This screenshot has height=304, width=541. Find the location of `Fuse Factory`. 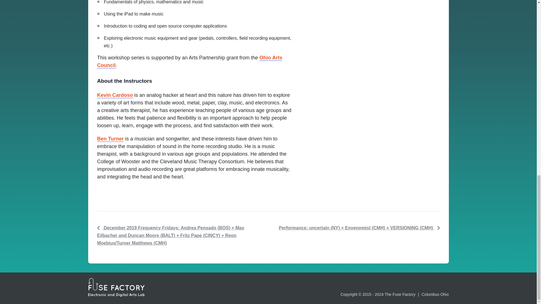

Fuse Factory is located at coordinates (116, 287).